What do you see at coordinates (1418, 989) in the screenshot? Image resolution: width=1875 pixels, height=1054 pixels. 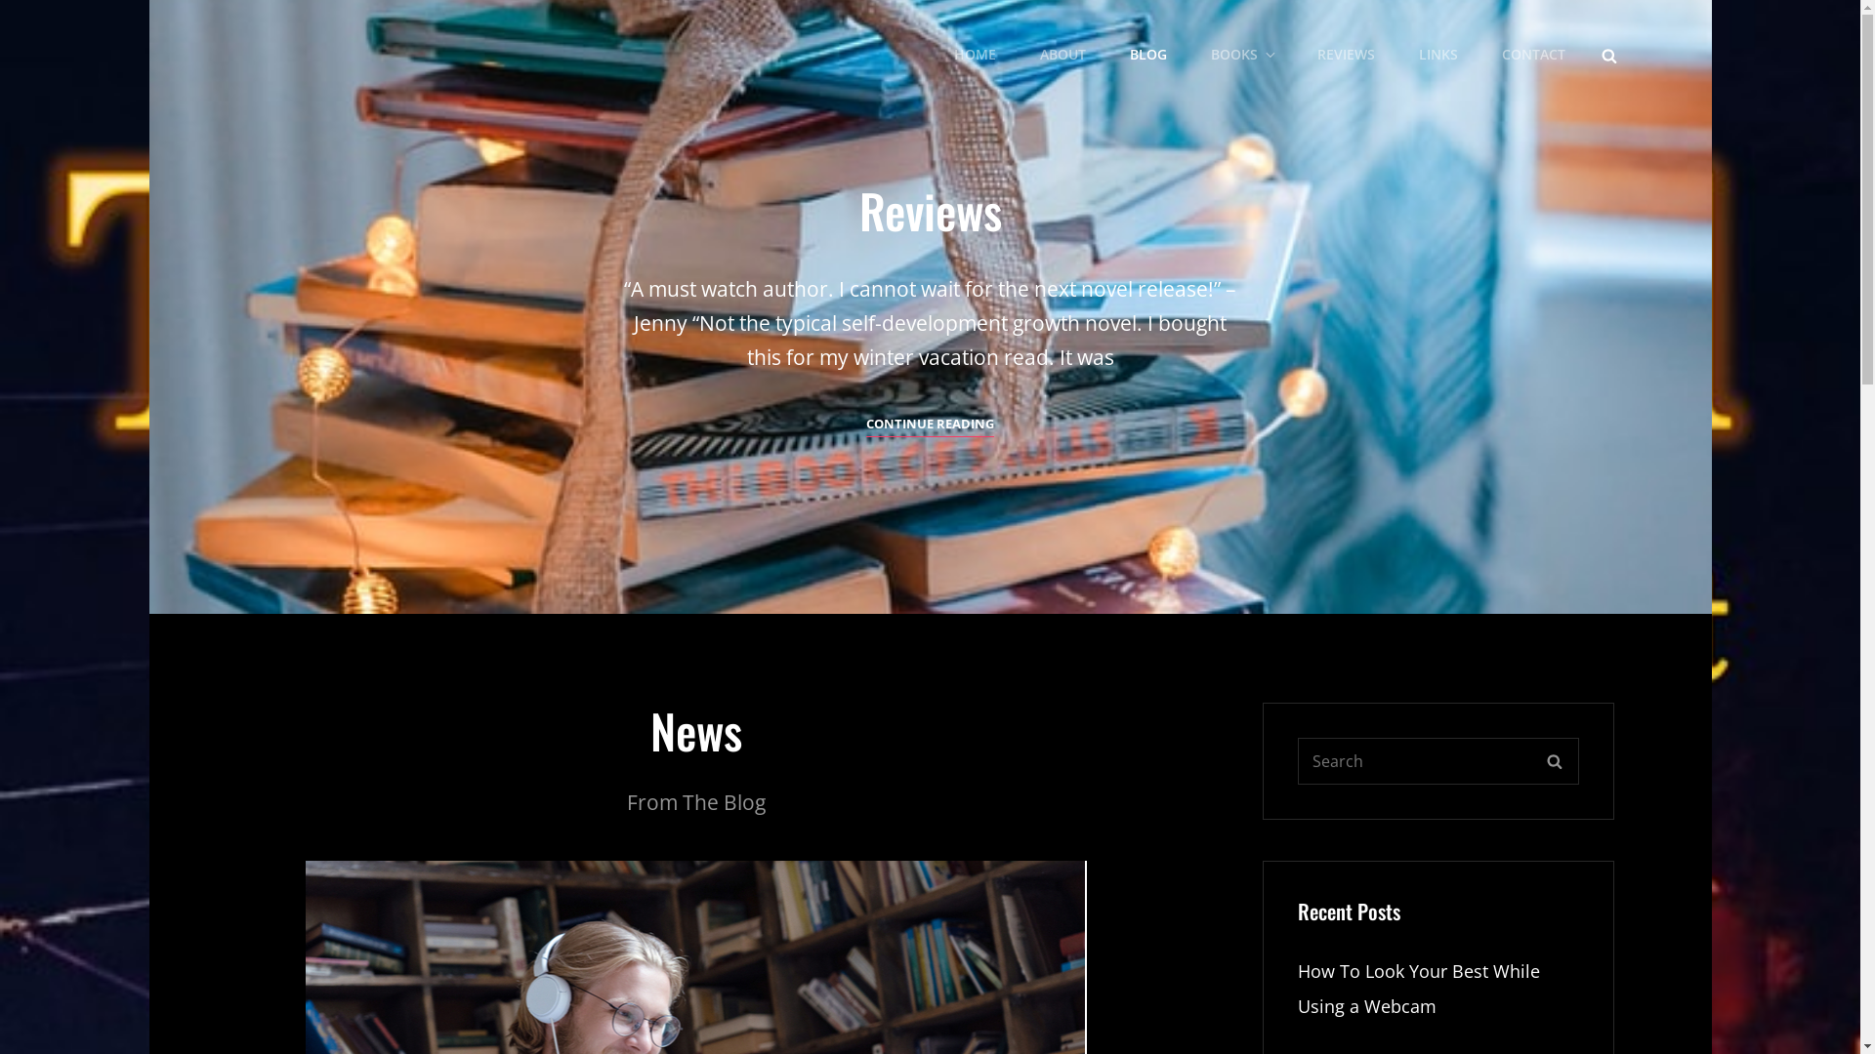 I see `How To Look Your Best While Using a Webcam` at bounding box center [1418, 989].